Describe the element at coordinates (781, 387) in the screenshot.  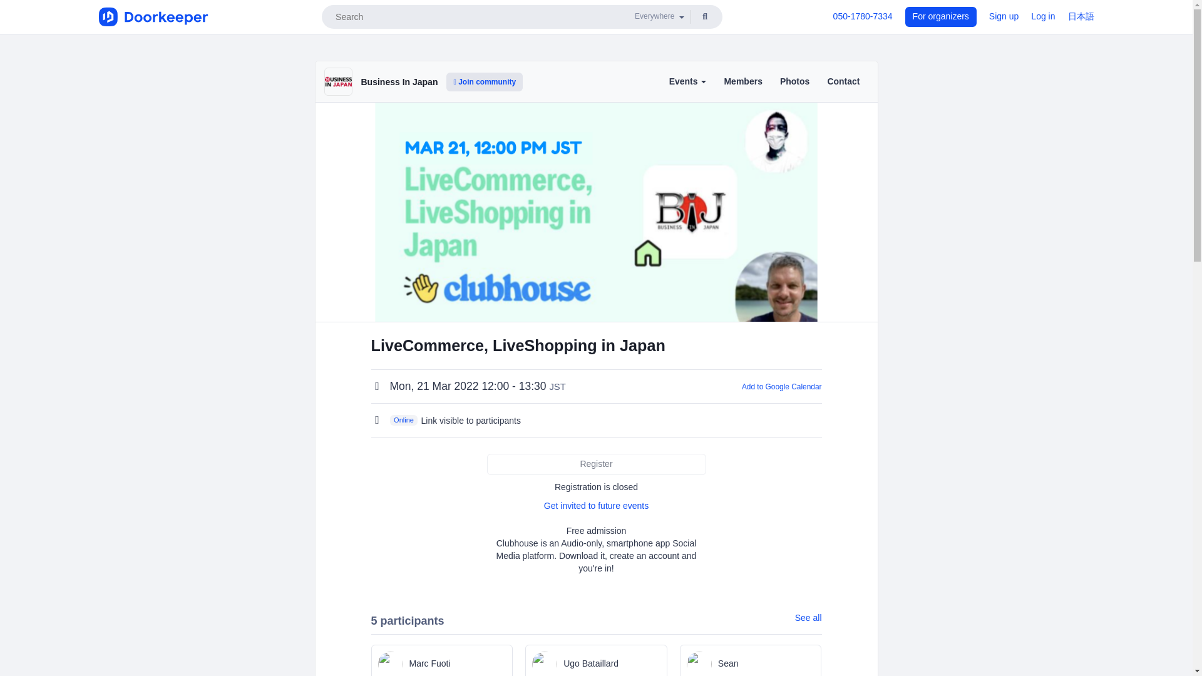
I see `Add to Google Calendar` at that location.